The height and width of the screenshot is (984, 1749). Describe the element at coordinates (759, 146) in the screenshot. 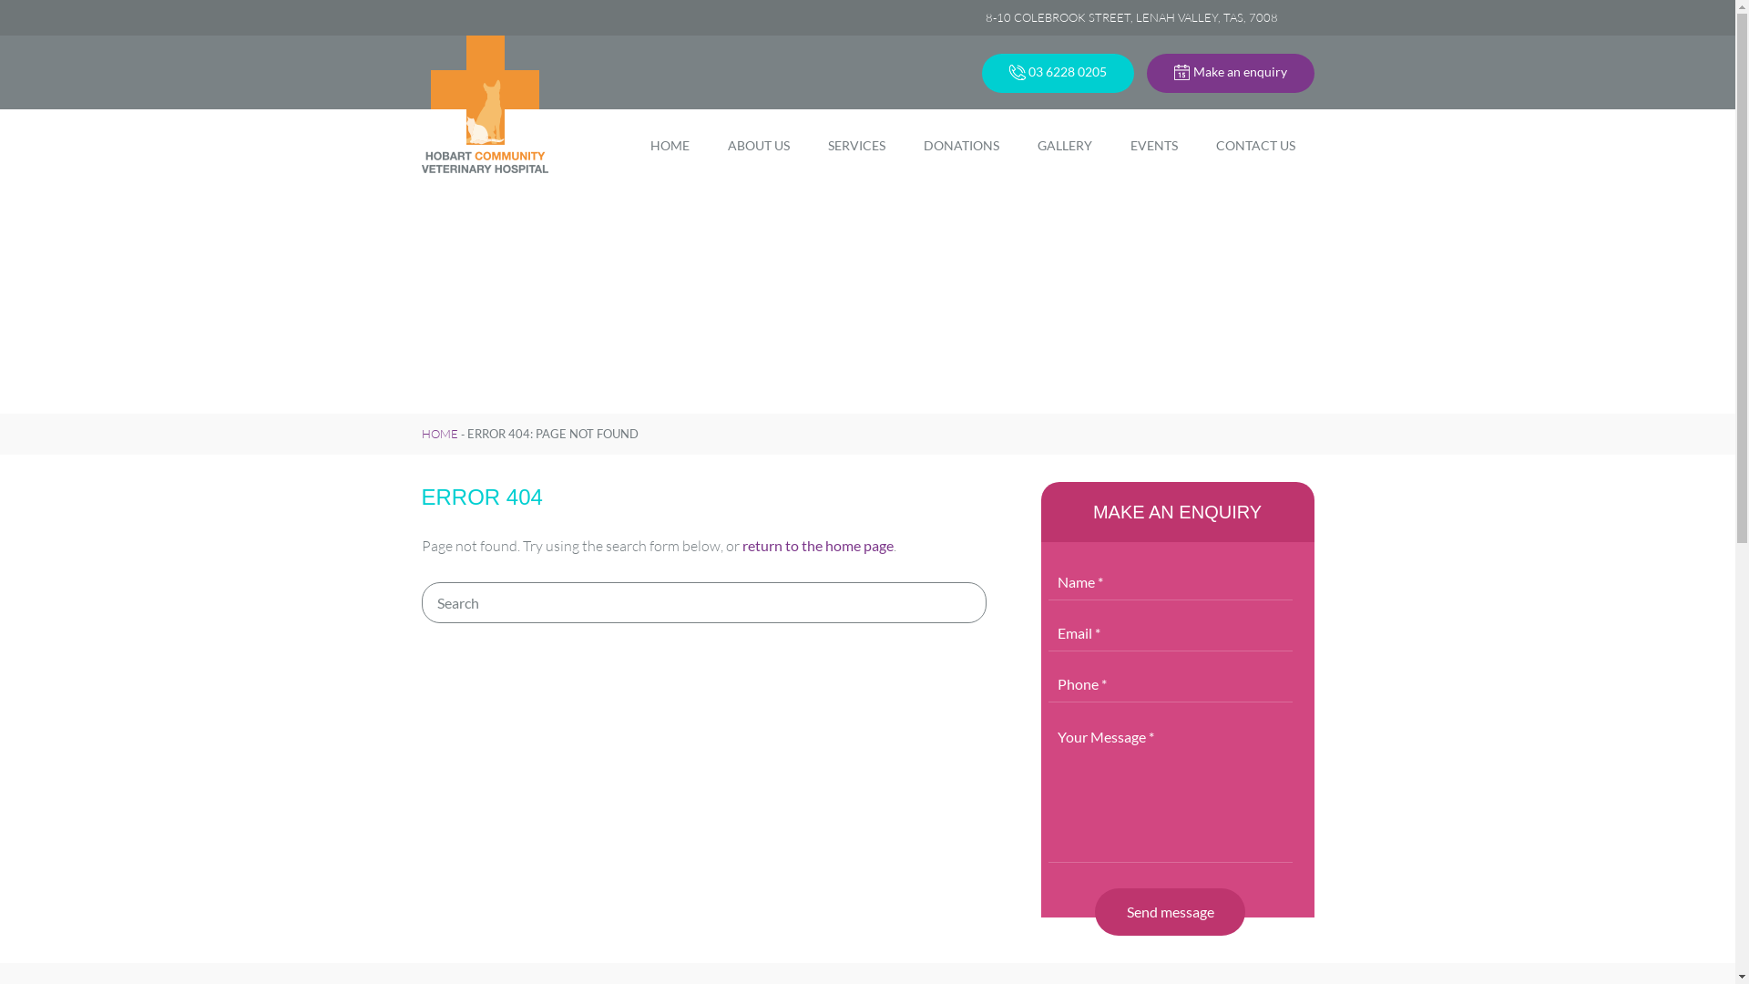

I see `ABOUT US` at that location.